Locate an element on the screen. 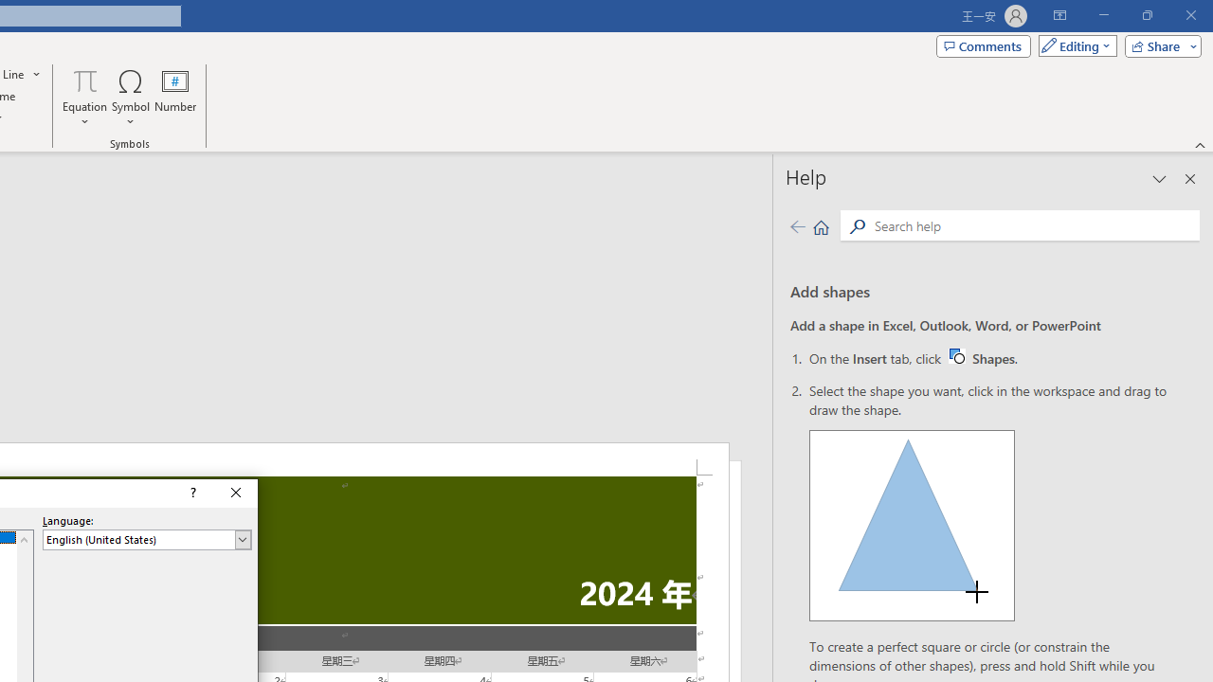  Equation is located at coordinates (85, 97).